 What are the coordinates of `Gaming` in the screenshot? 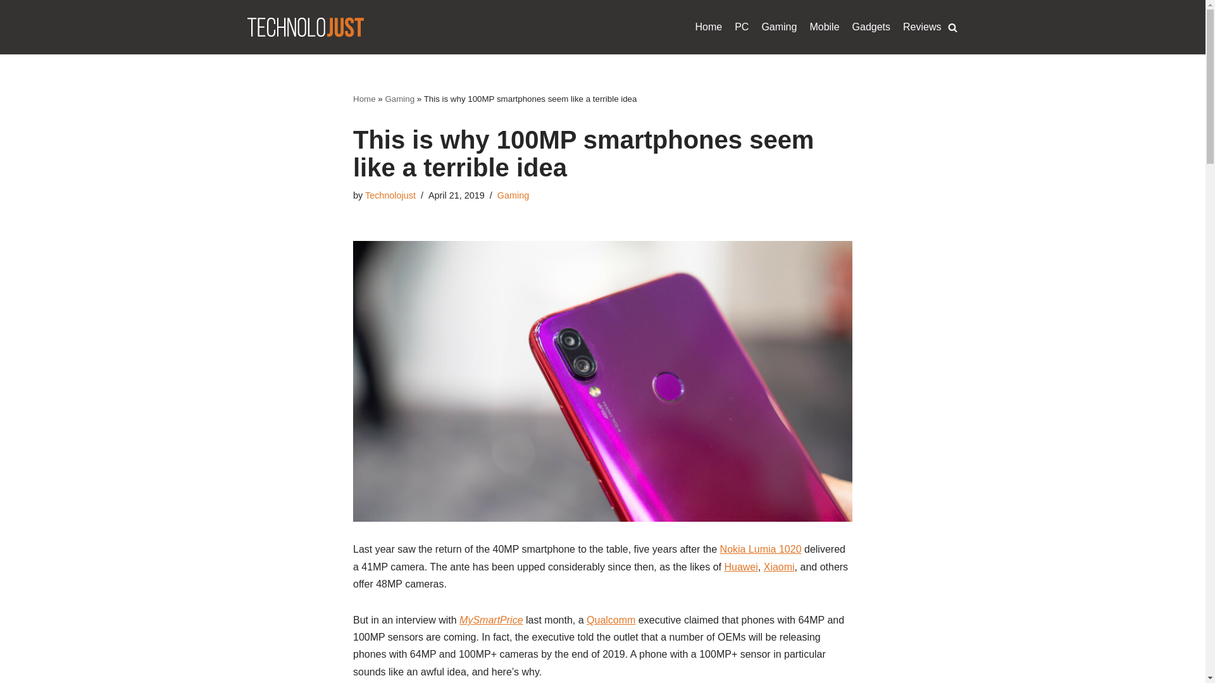 It's located at (513, 195).